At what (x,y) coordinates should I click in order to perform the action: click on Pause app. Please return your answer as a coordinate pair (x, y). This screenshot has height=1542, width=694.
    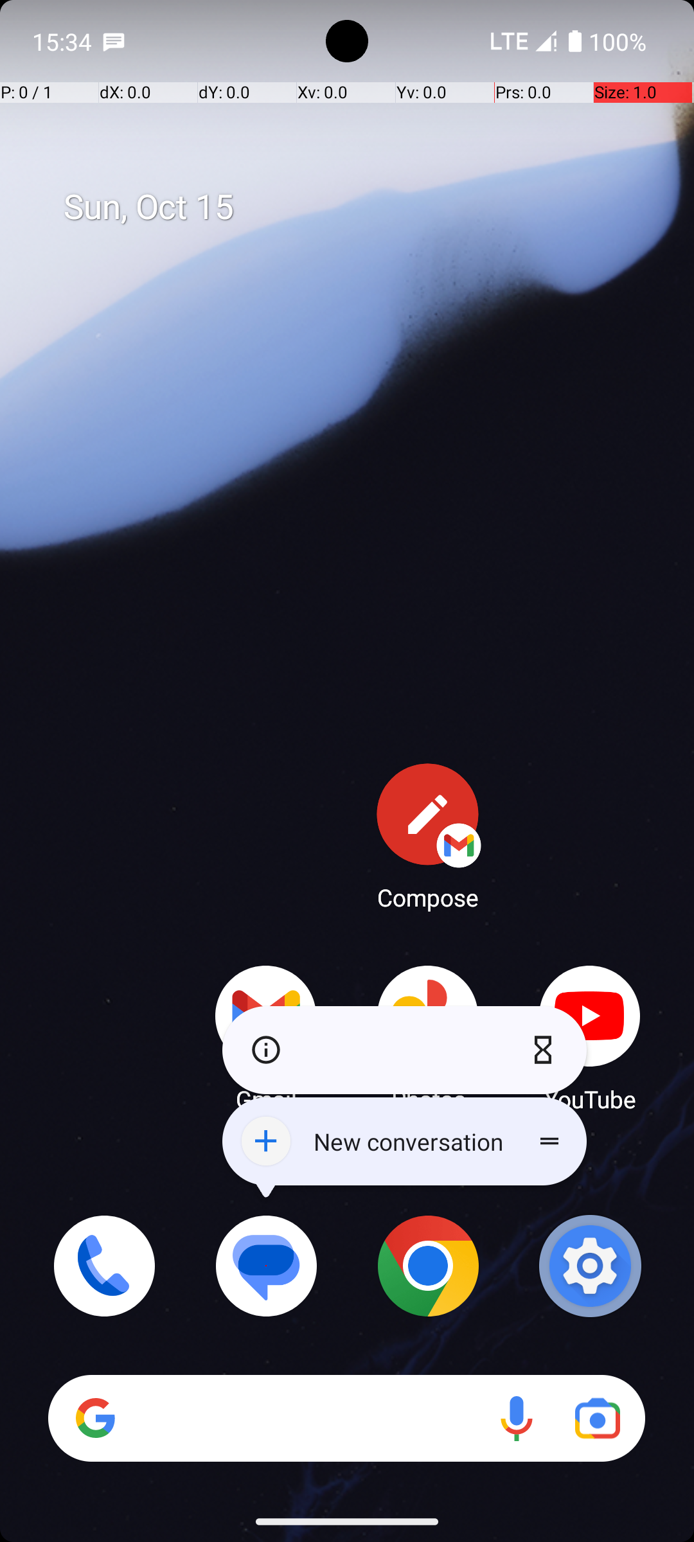
    Looking at the image, I should click on (546, 1050).